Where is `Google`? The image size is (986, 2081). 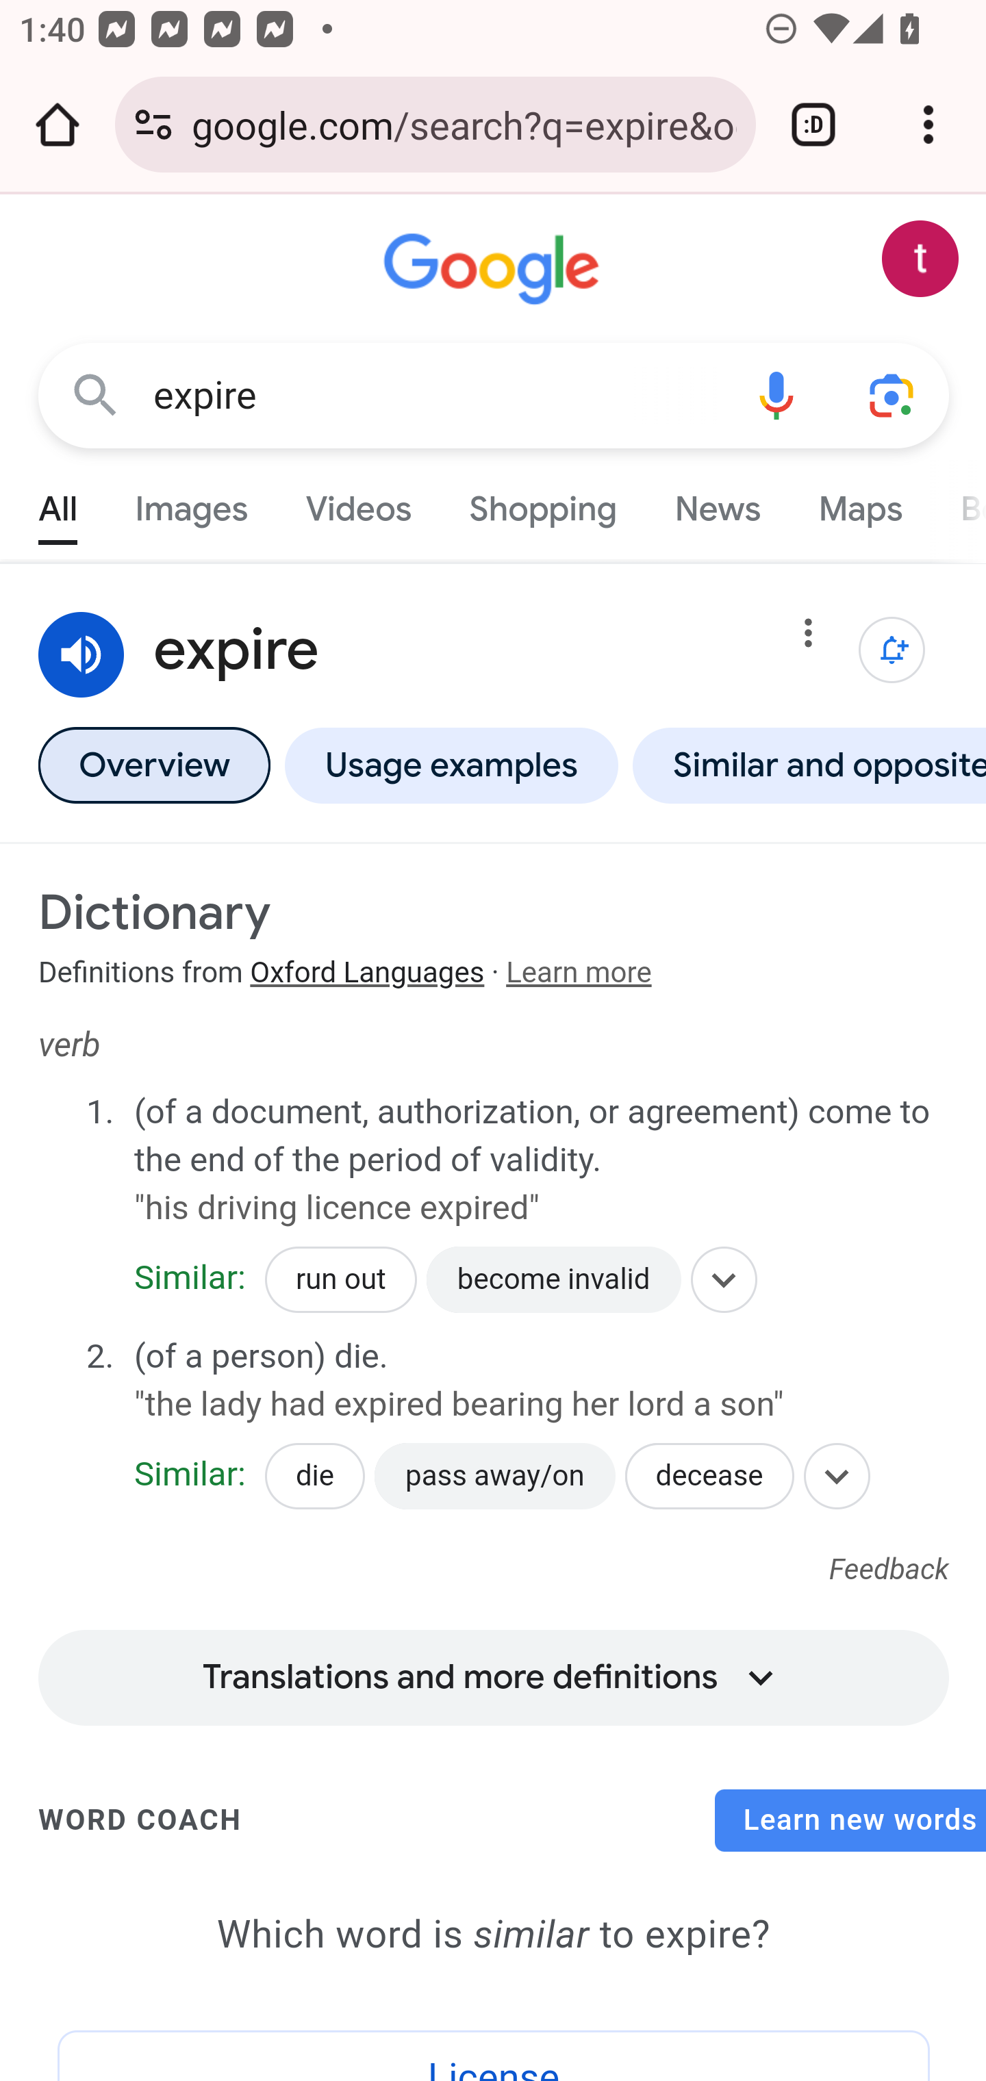
Google is located at coordinates (494, 270).